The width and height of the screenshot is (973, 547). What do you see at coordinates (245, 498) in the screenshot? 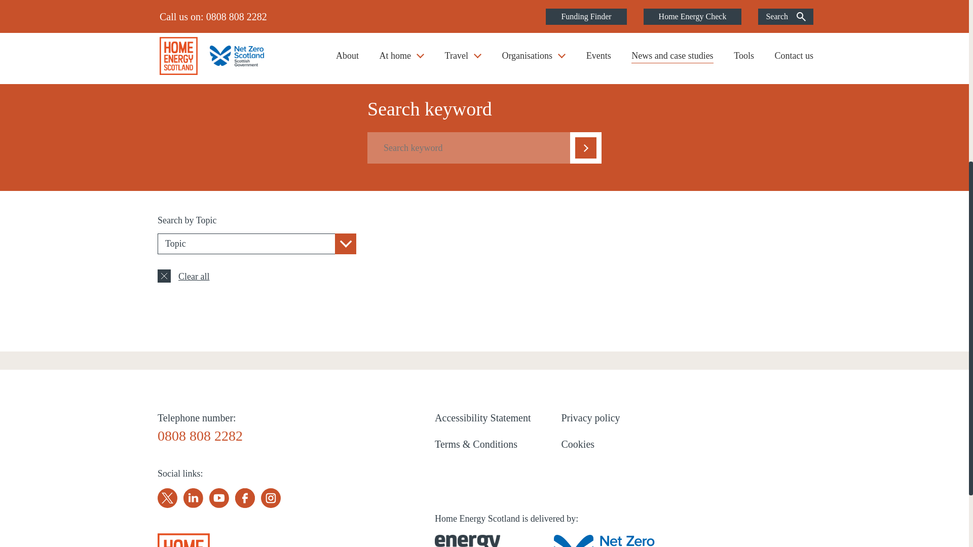
I see `Facebook` at bounding box center [245, 498].